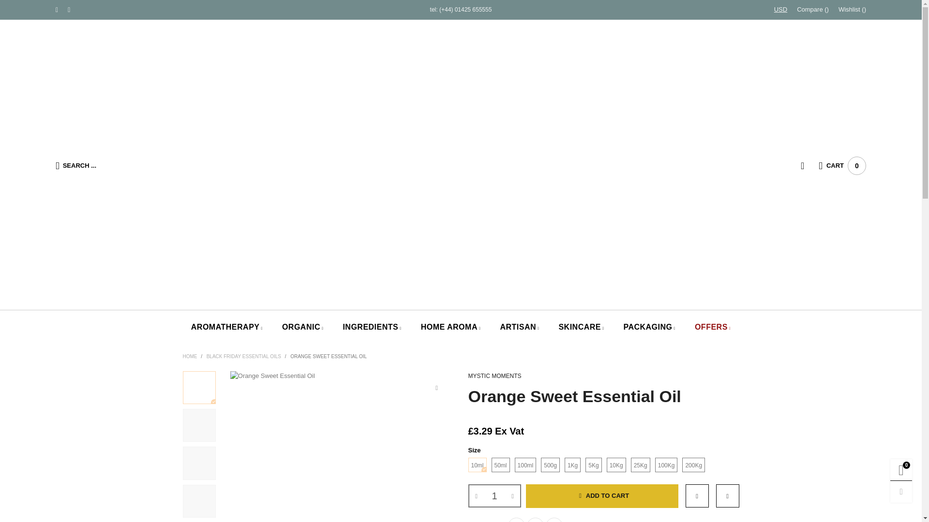 The height and width of the screenshot is (522, 929). What do you see at coordinates (57, 10) in the screenshot?
I see `Twitter` at bounding box center [57, 10].